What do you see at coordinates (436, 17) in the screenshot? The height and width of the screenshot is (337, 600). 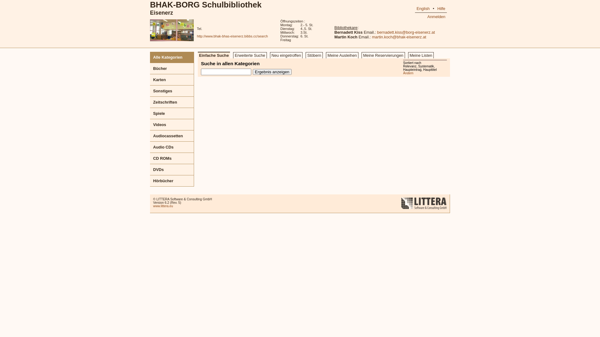 I see `Anmelden` at bounding box center [436, 17].